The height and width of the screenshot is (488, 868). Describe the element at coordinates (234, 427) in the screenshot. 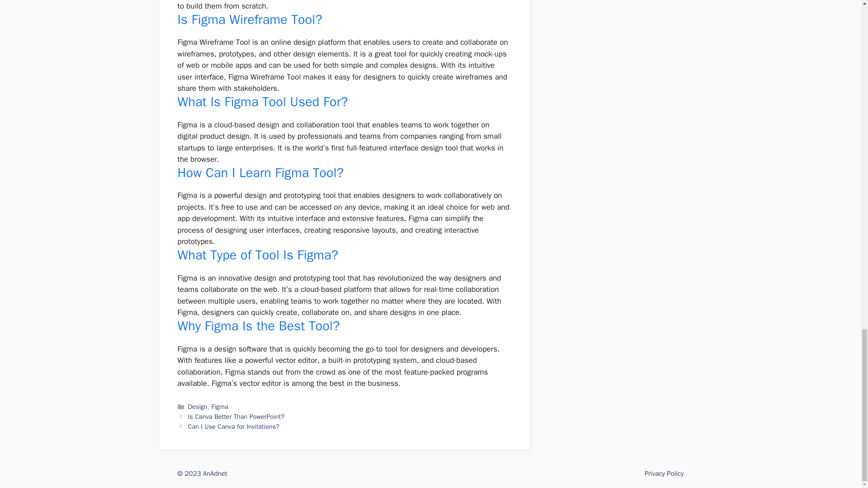

I see `Can I Use Canva for Invitations?` at that location.